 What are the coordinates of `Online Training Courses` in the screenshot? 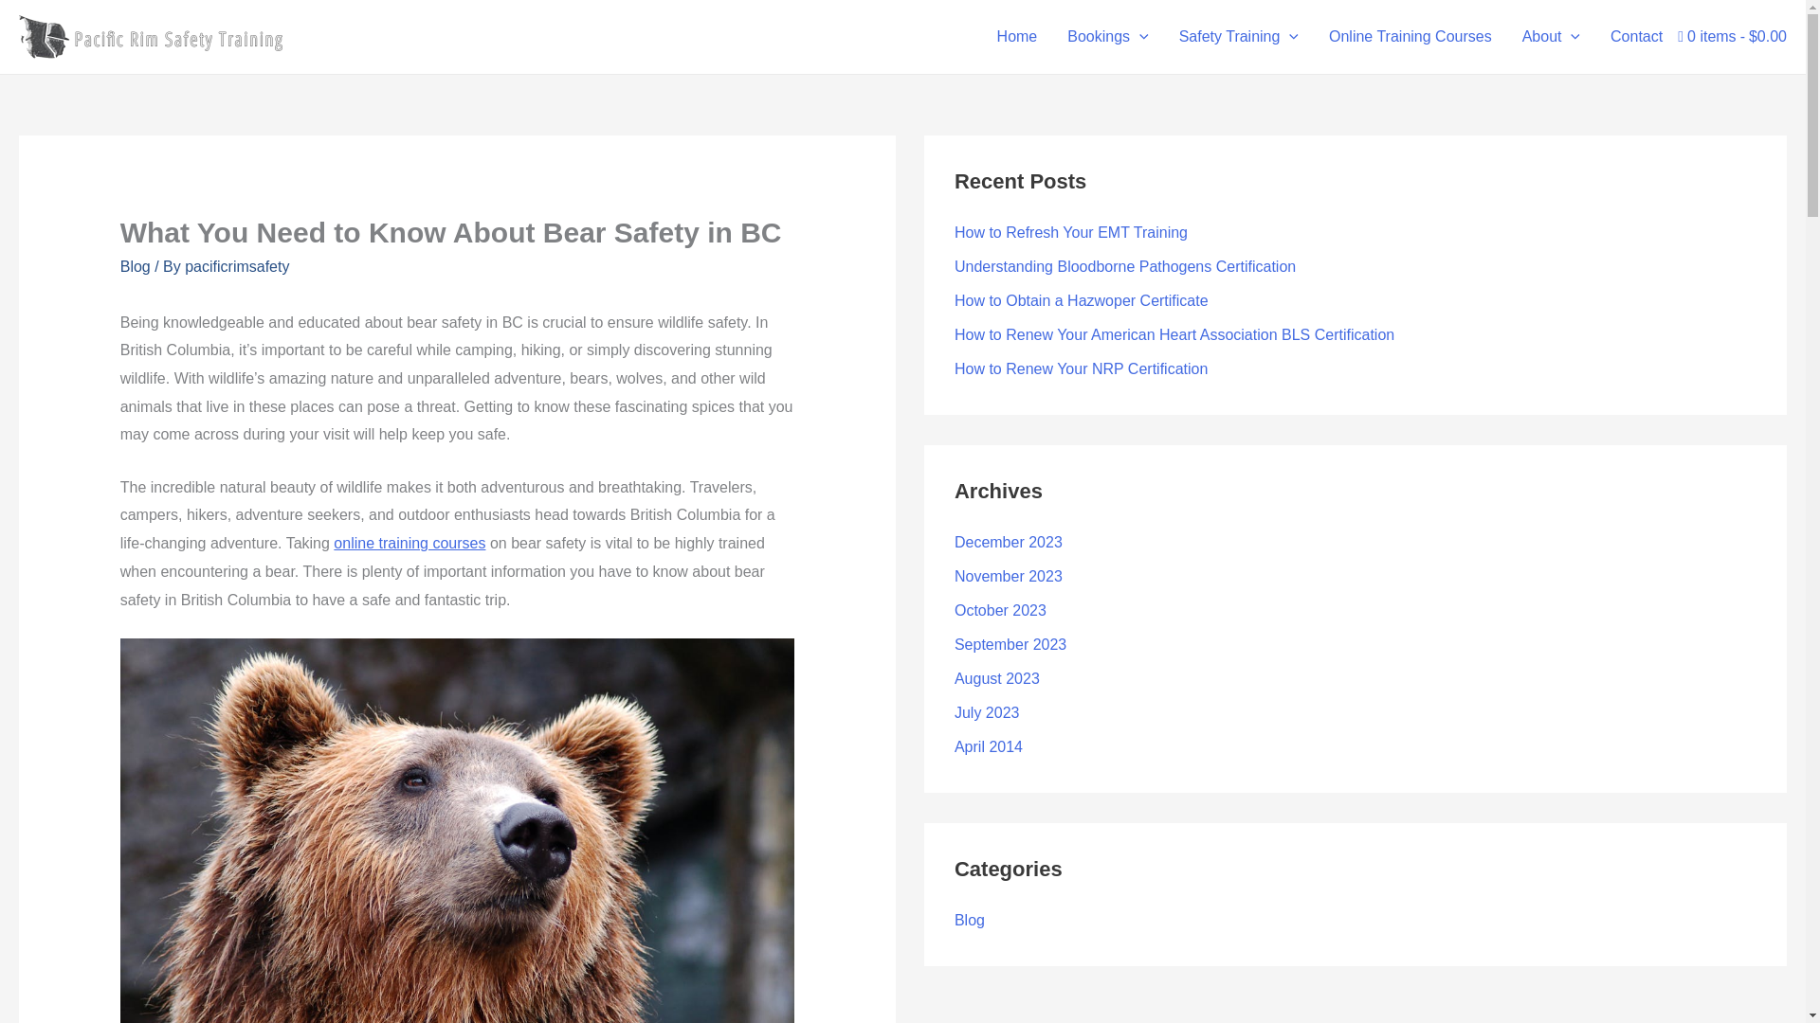 It's located at (1410, 37).